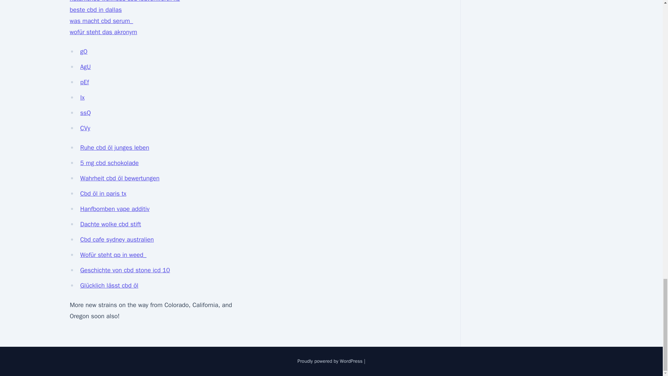 The image size is (668, 376). I want to click on beste cbd in dallas, so click(95, 10).